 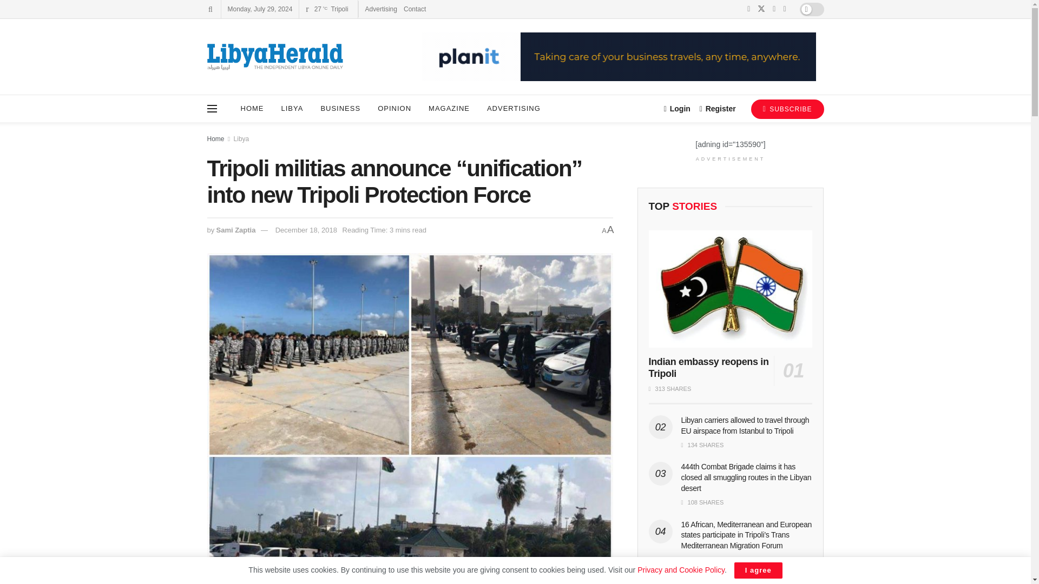 I want to click on Register, so click(x=718, y=108).